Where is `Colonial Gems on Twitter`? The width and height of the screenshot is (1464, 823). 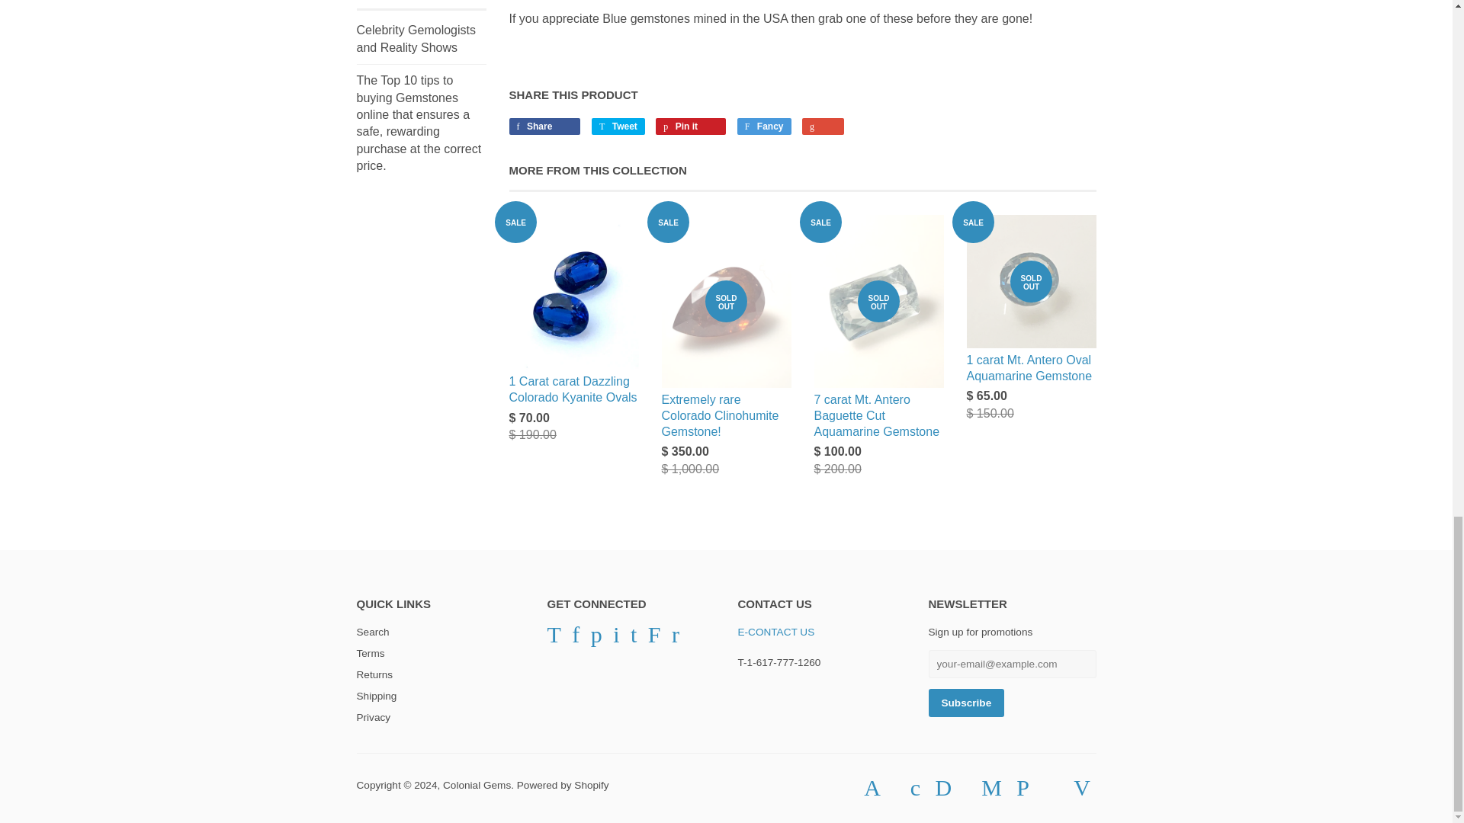
Colonial Gems on Twitter is located at coordinates (554, 639).